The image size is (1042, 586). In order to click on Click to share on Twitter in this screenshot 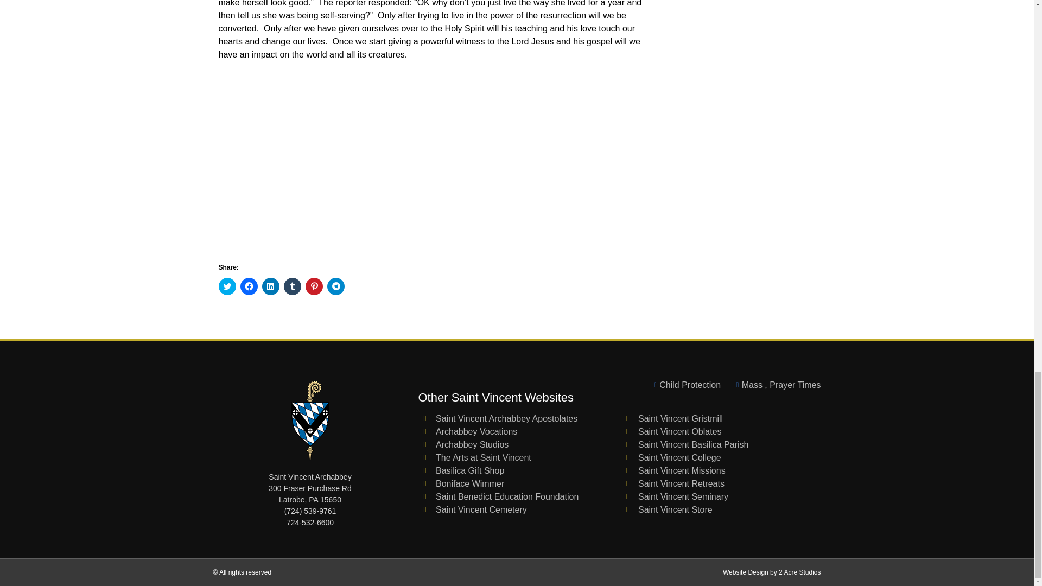, I will do `click(226, 286)`.